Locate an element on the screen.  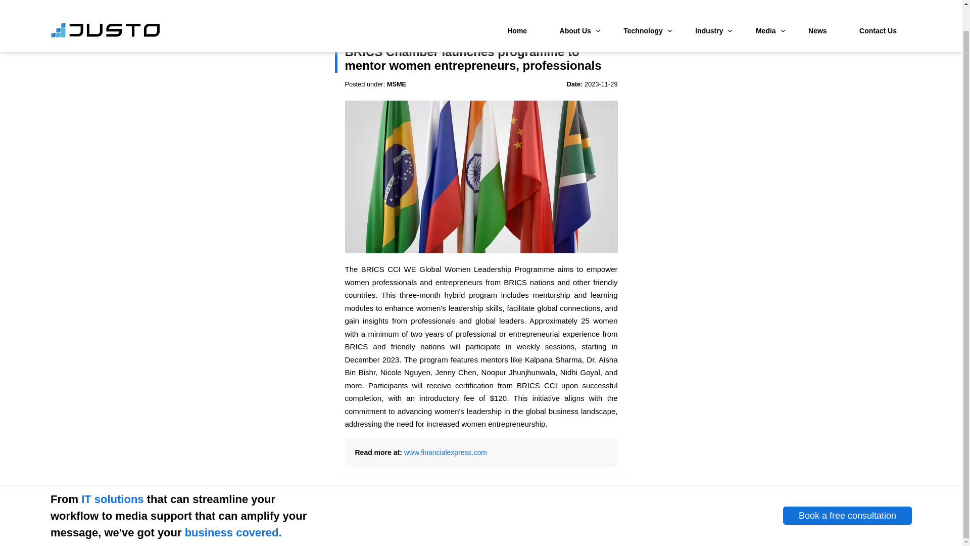
About Us is located at coordinates (575, 7).